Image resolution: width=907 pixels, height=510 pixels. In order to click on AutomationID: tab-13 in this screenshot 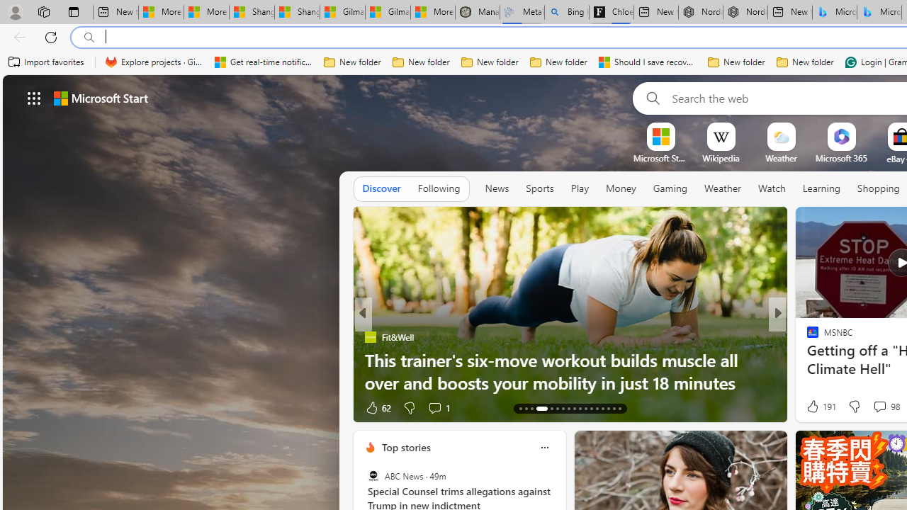, I will do `click(520, 408)`.